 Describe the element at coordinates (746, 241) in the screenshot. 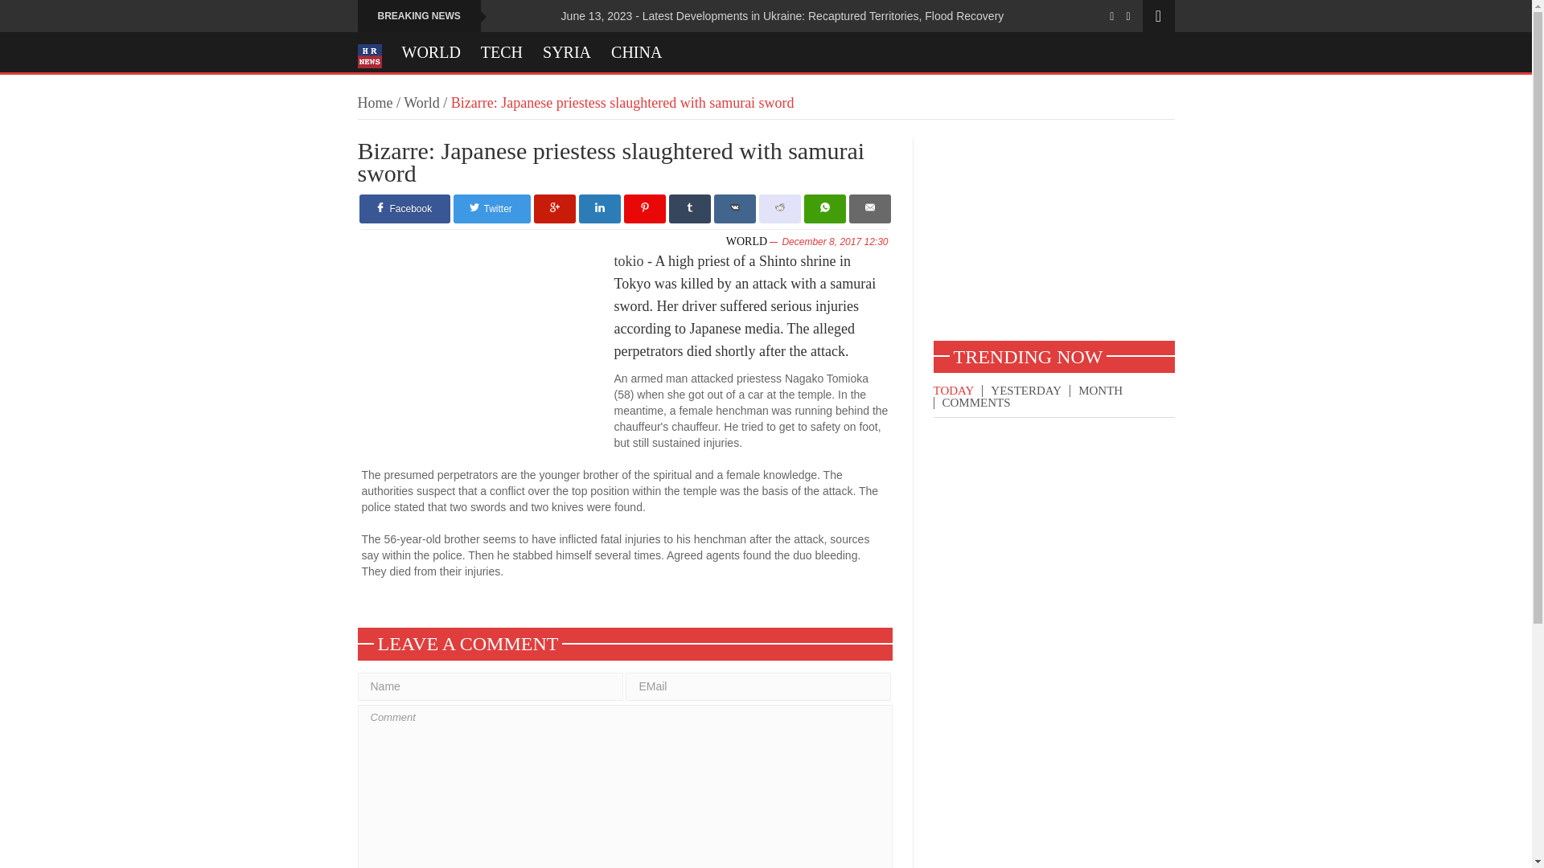

I see `WORLD` at that location.